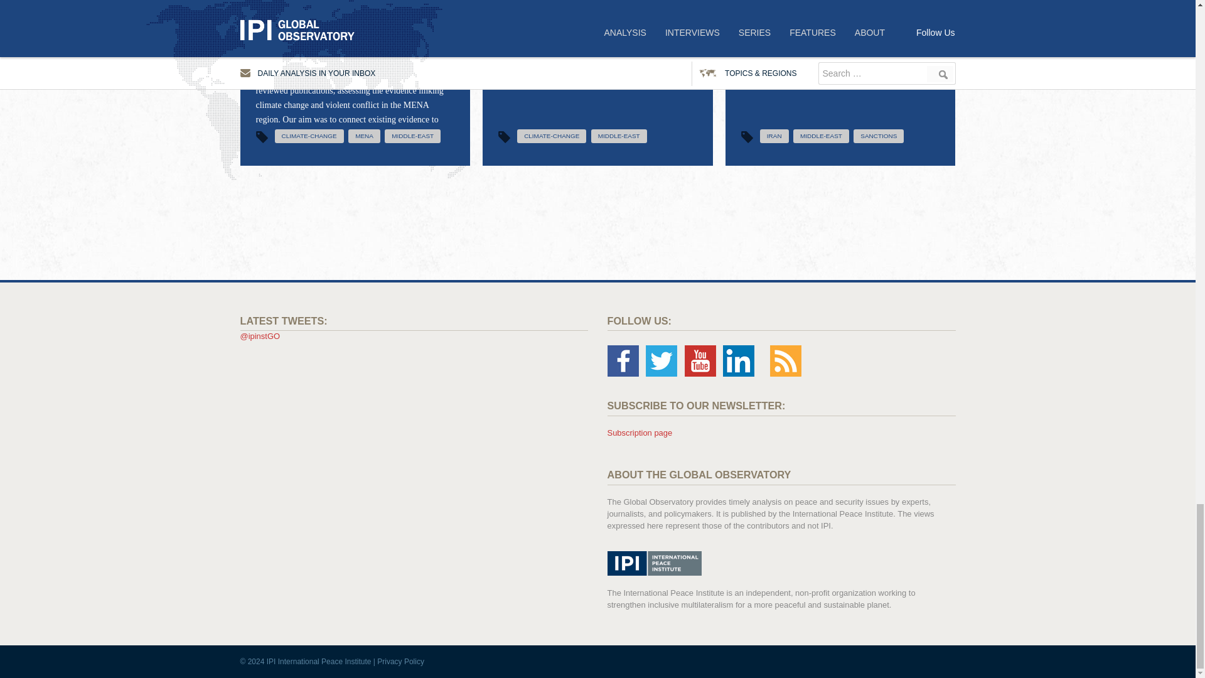 The image size is (1205, 678). What do you see at coordinates (700, 360) in the screenshot?
I see `Youtube` at bounding box center [700, 360].